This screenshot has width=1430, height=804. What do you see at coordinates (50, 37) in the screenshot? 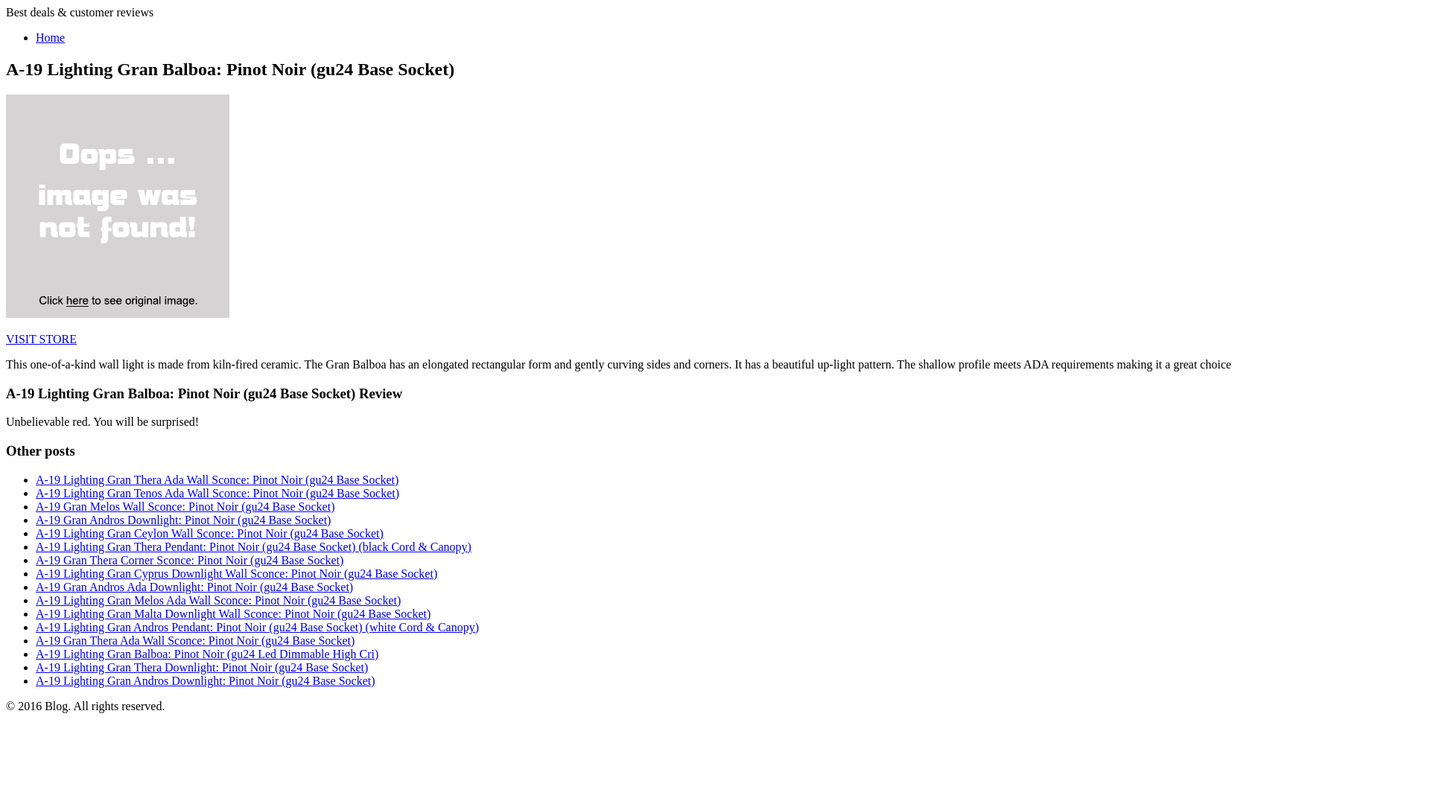
I see `Home` at bounding box center [50, 37].